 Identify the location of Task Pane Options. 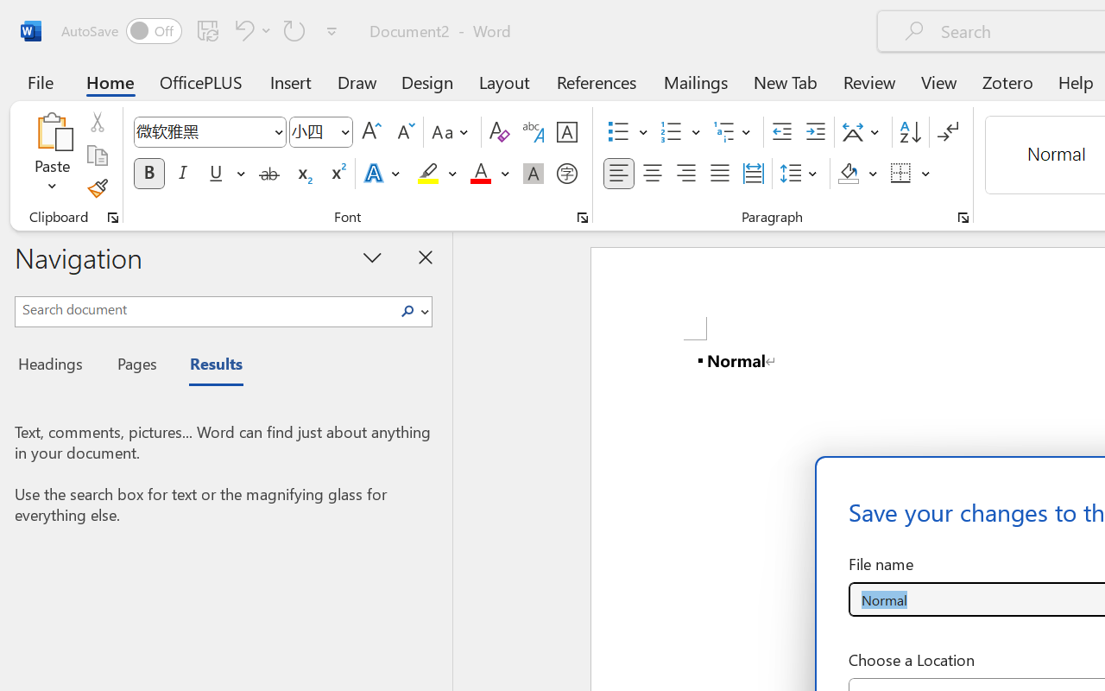
(373, 257).